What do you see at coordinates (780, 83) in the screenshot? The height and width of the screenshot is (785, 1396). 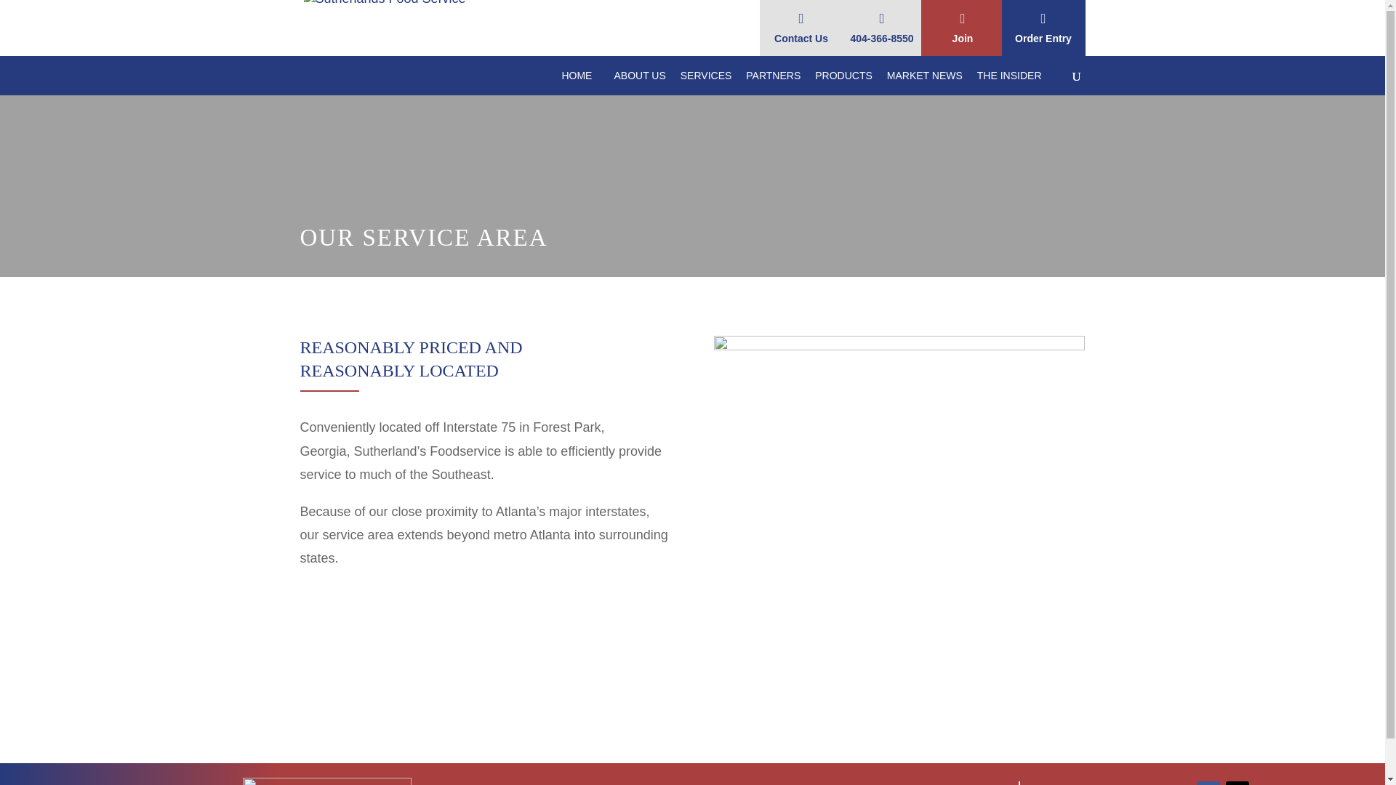 I see `PARTNERS` at bounding box center [780, 83].